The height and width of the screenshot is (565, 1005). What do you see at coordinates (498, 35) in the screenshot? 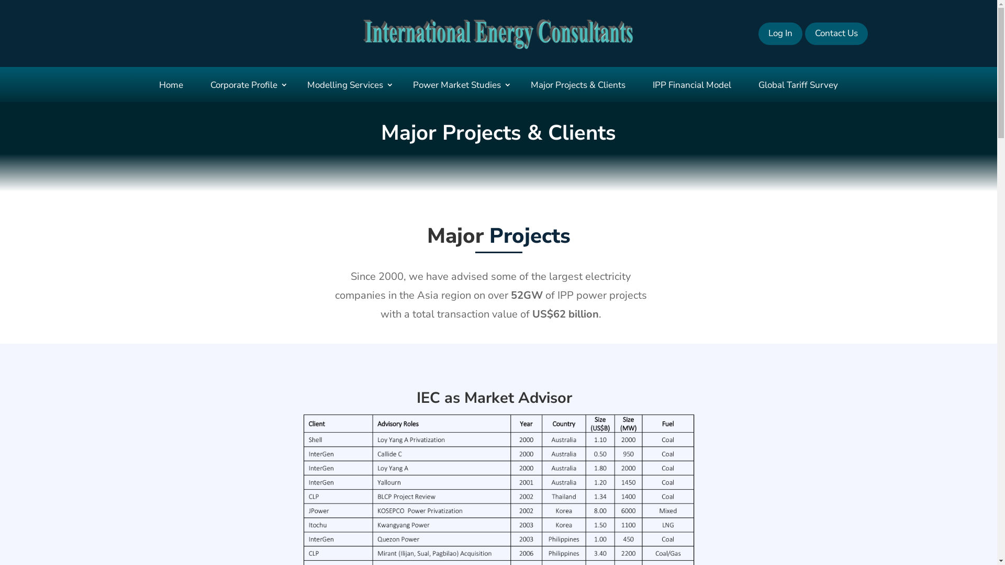
I see `Logo` at bounding box center [498, 35].